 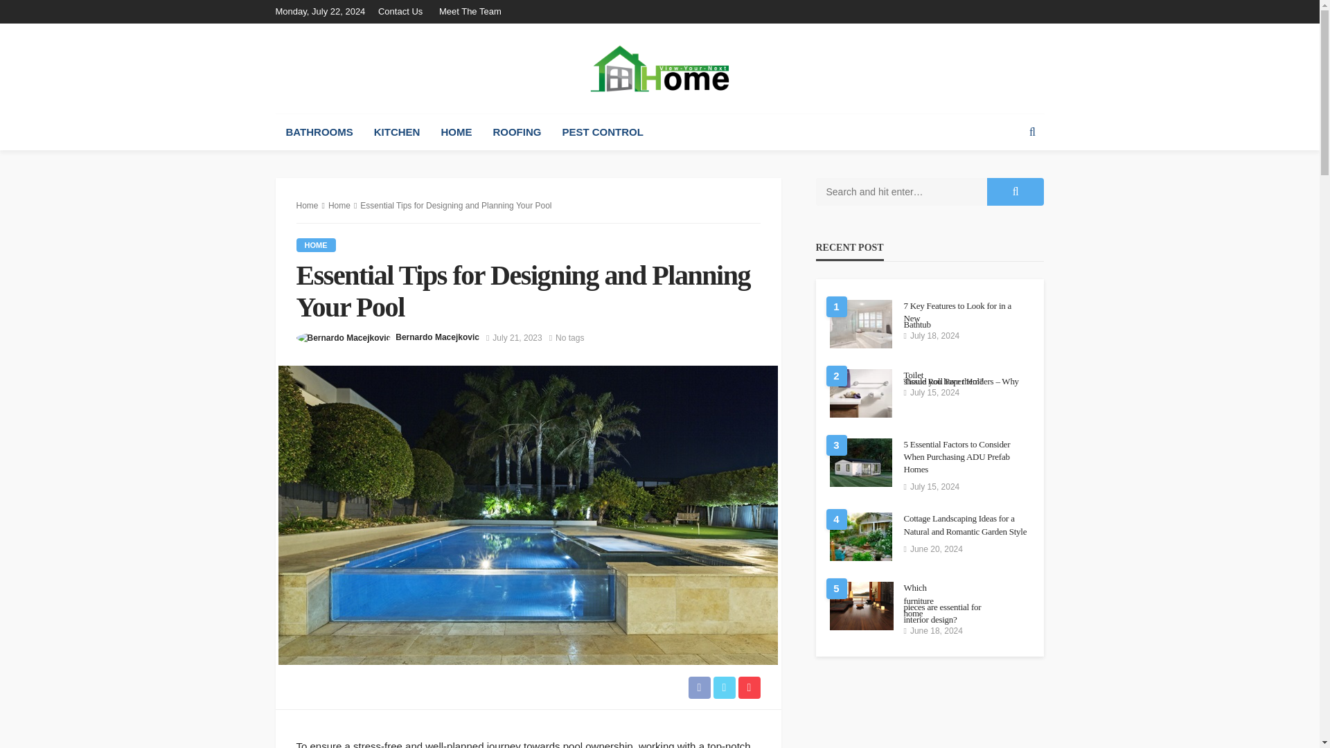 I want to click on Meet The Team, so click(x=470, y=11).